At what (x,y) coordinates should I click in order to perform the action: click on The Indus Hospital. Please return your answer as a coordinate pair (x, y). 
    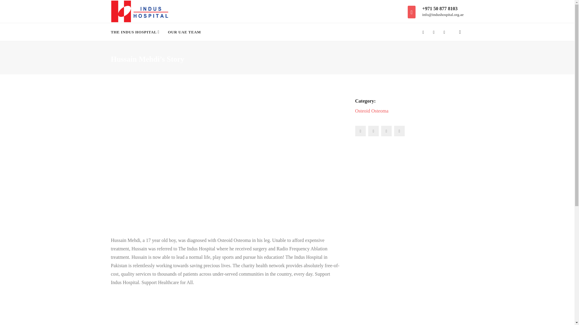
    Looking at the image, I should click on (138, 32).